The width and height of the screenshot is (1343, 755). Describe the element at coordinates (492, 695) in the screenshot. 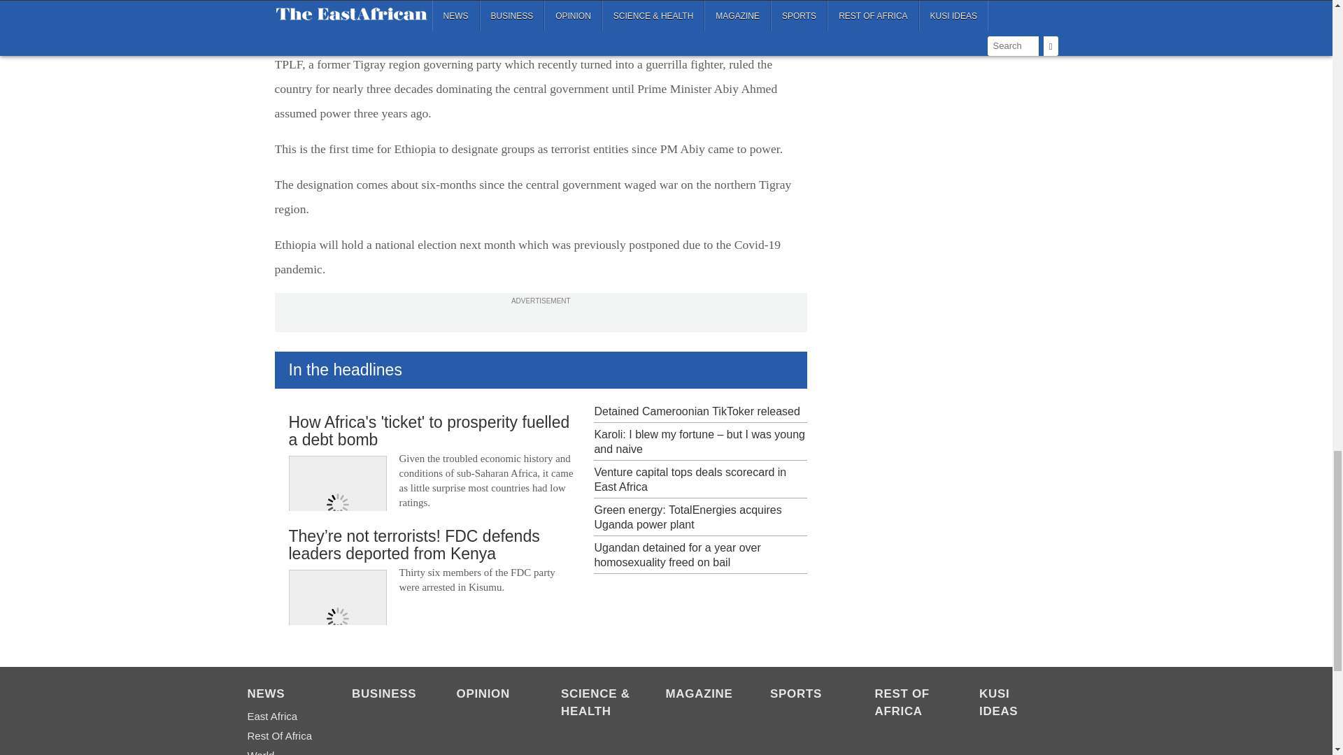

I see `Opinion` at that location.